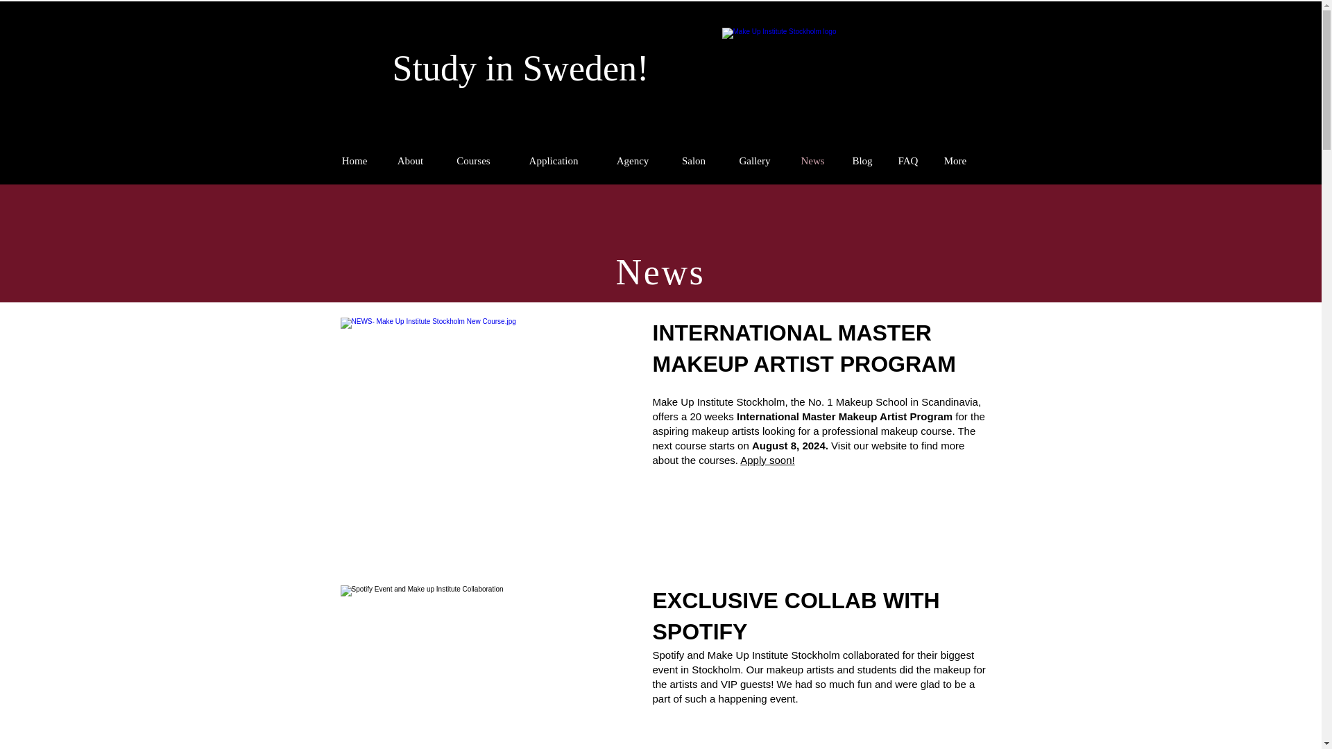  I want to click on Salon, so click(694, 161).